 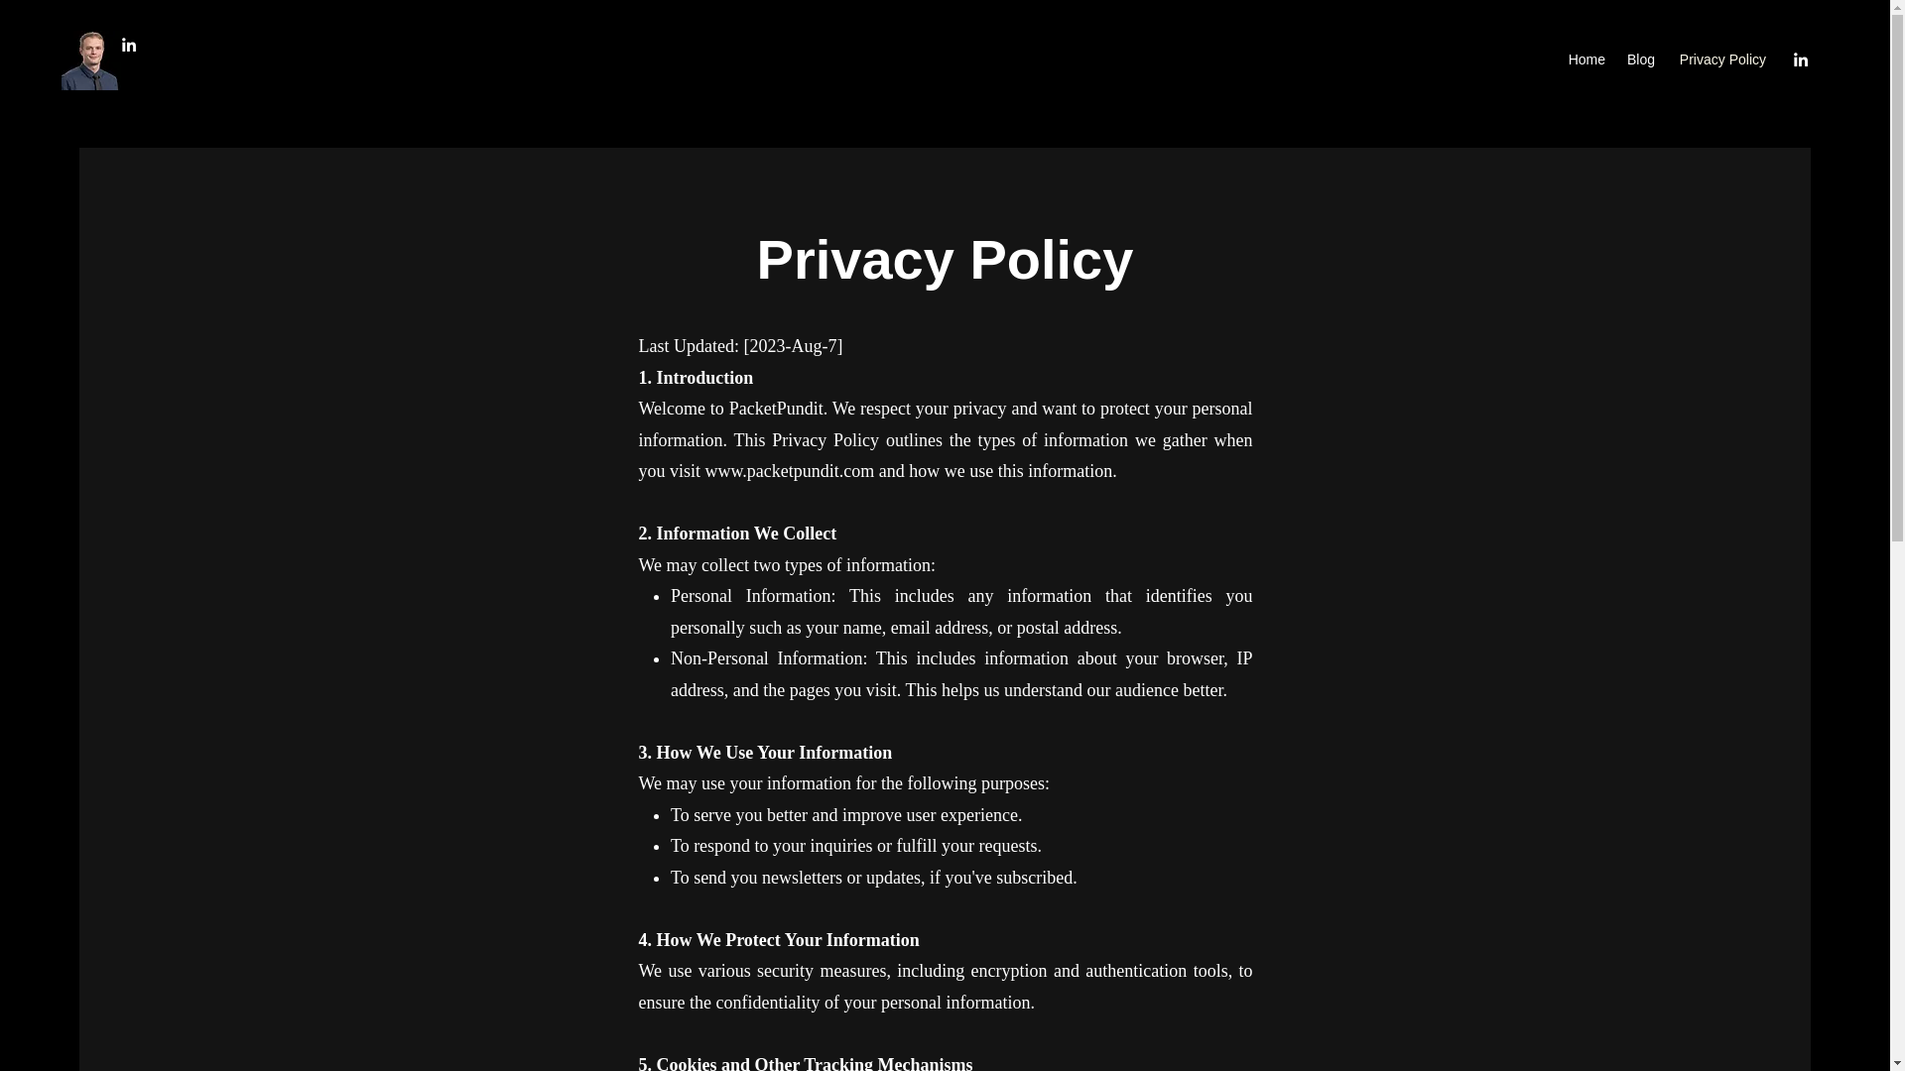 I want to click on Blog, so click(x=1640, y=59).